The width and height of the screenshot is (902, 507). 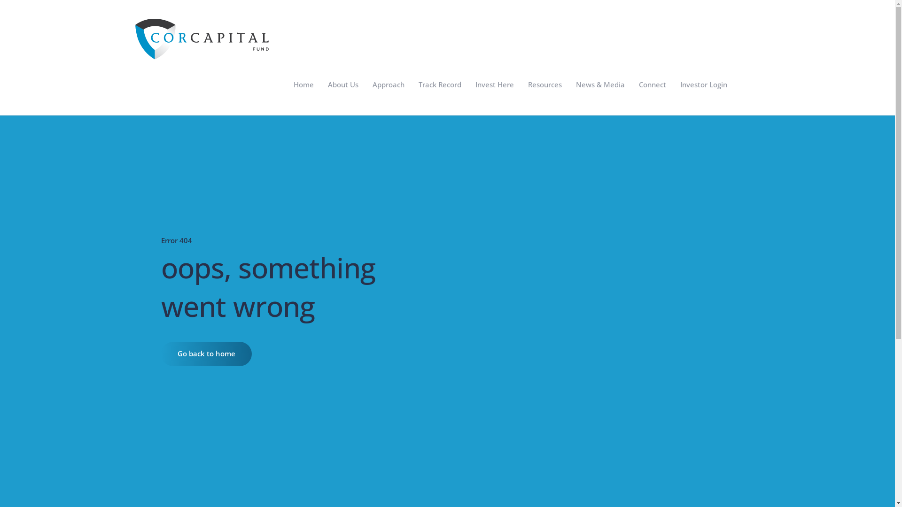 I want to click on Resources, so click(x=544, y=84).